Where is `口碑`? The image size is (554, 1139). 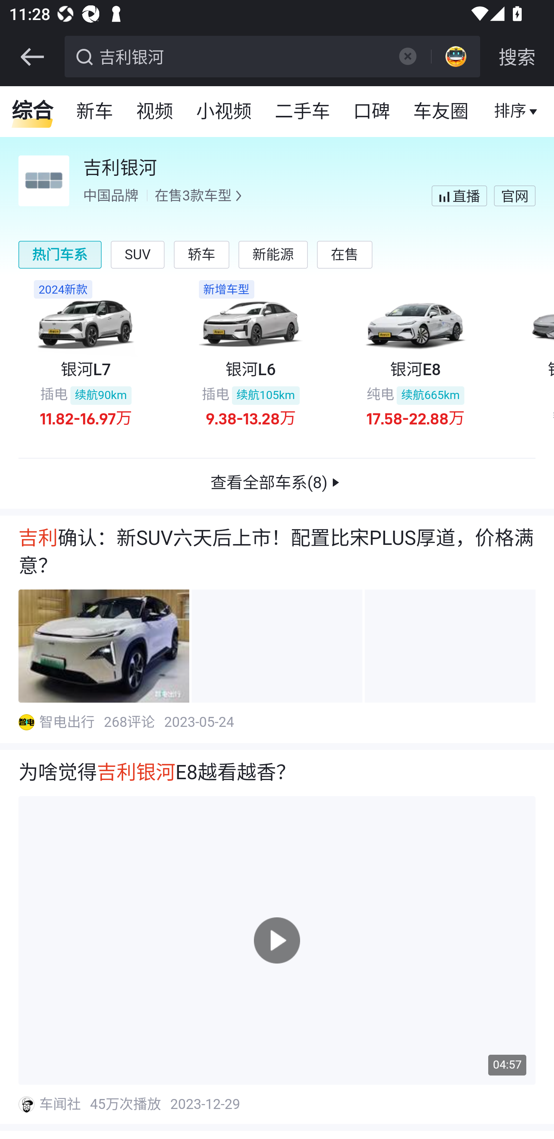 口碑 is located at coordinates (372, 112).